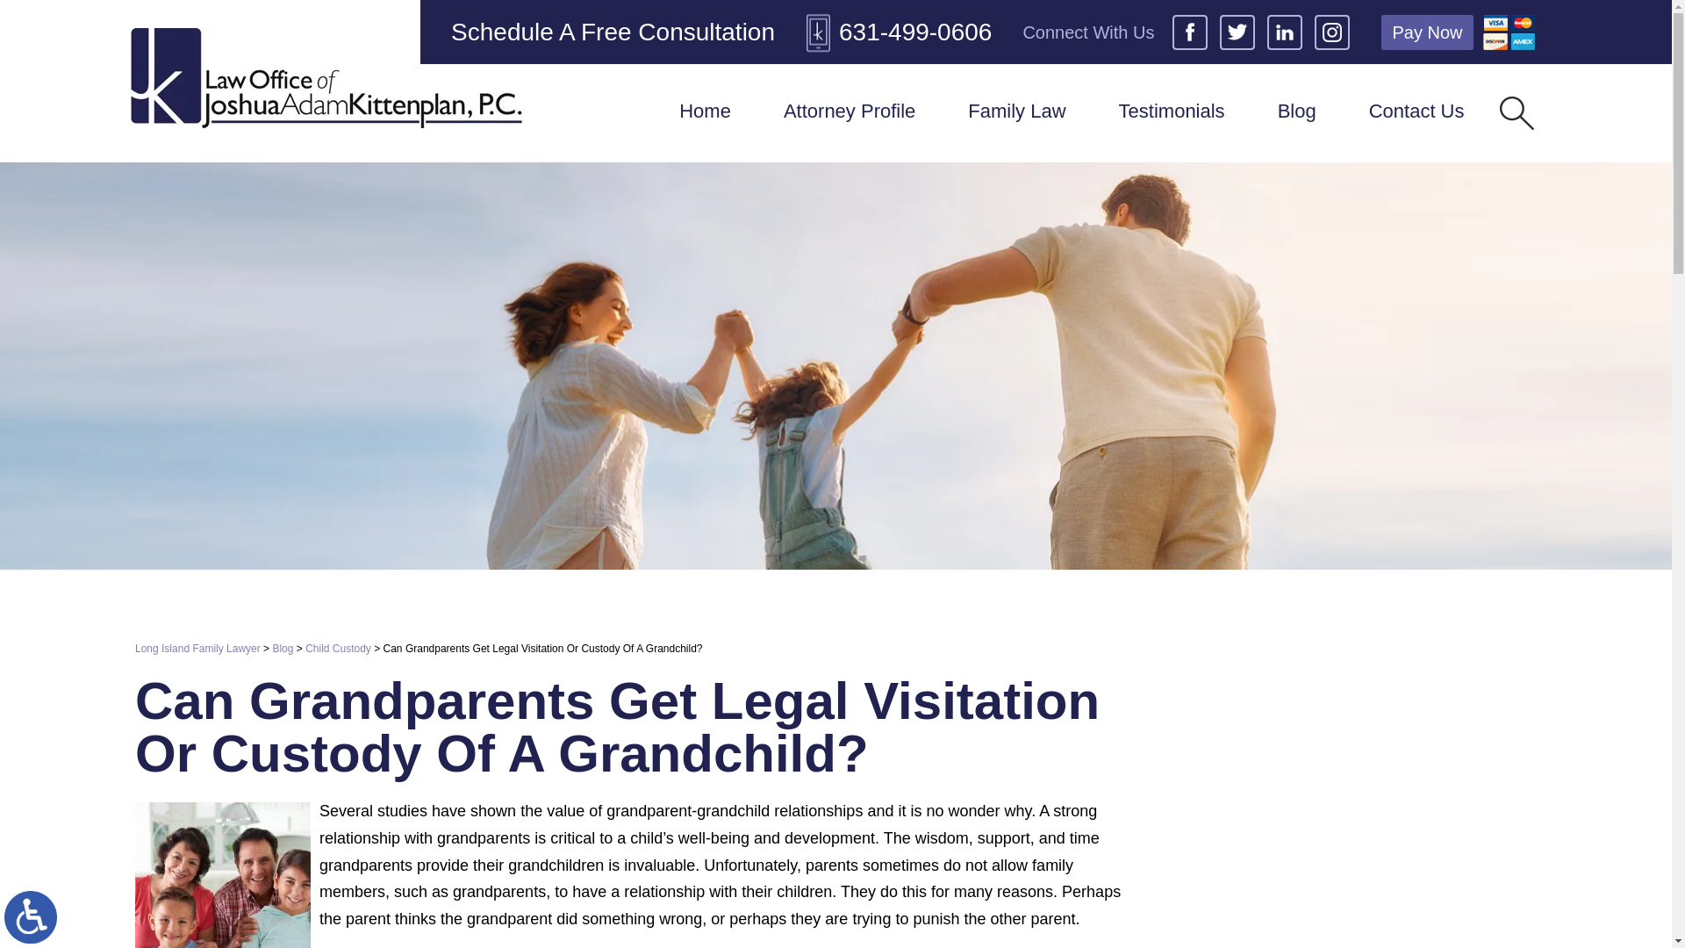  Describe the element at coordinates (222, 874) in the screenshot. I see `Grandparents` at that location.